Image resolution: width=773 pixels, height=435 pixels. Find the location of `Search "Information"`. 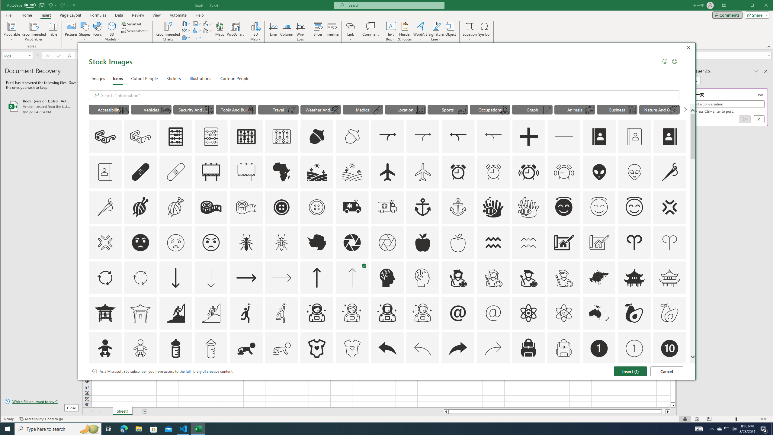

Search "Information" is located at coordinates (389, 95).